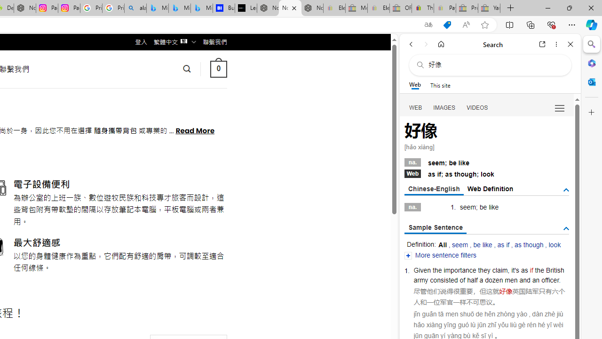 The width and height of the screenshot is (602, 339). Describe the element at coordinates (460, 245) in the screenshot. I see `seem` at that location.